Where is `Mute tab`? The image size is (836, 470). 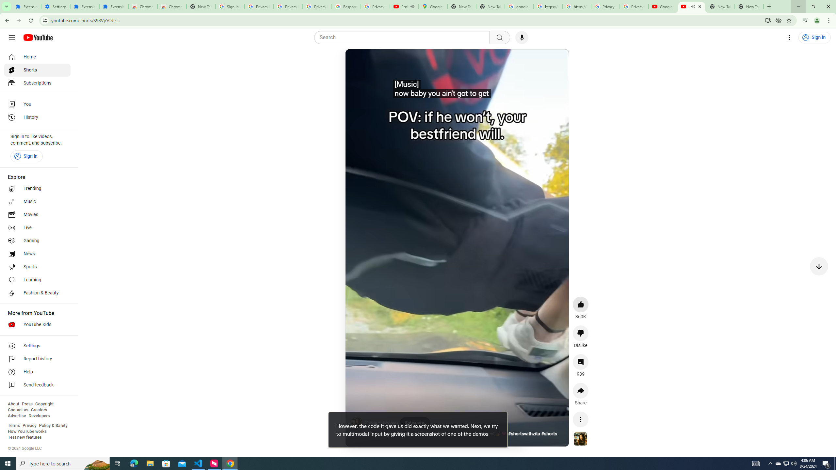 Mute tab is located at coordinates (693, 6).